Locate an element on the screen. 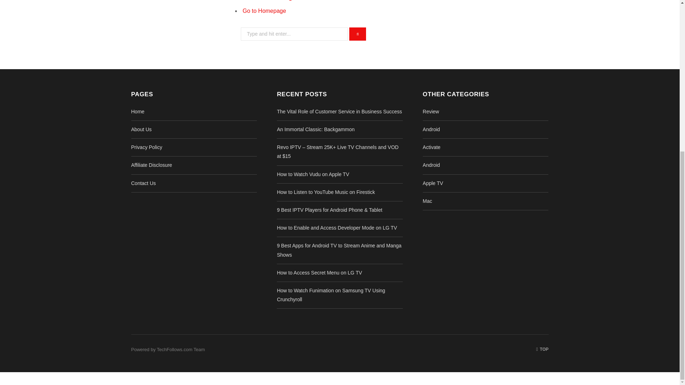  Privacy Policy is located at coordinates (147, 147).